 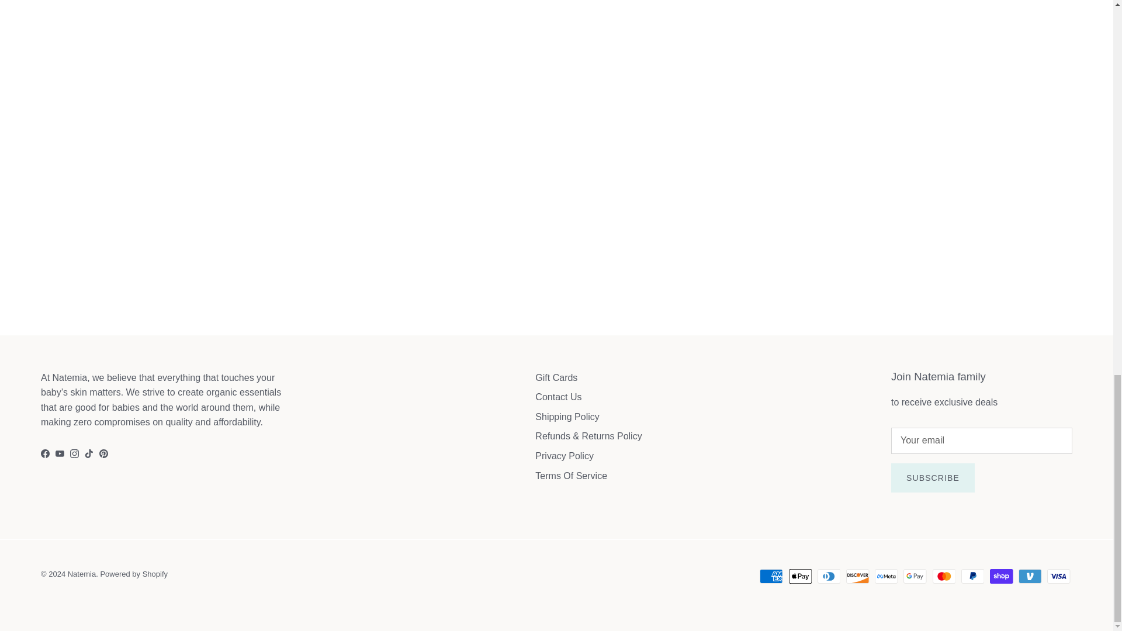 I want to click on Discover, so click(x=858, y=576).